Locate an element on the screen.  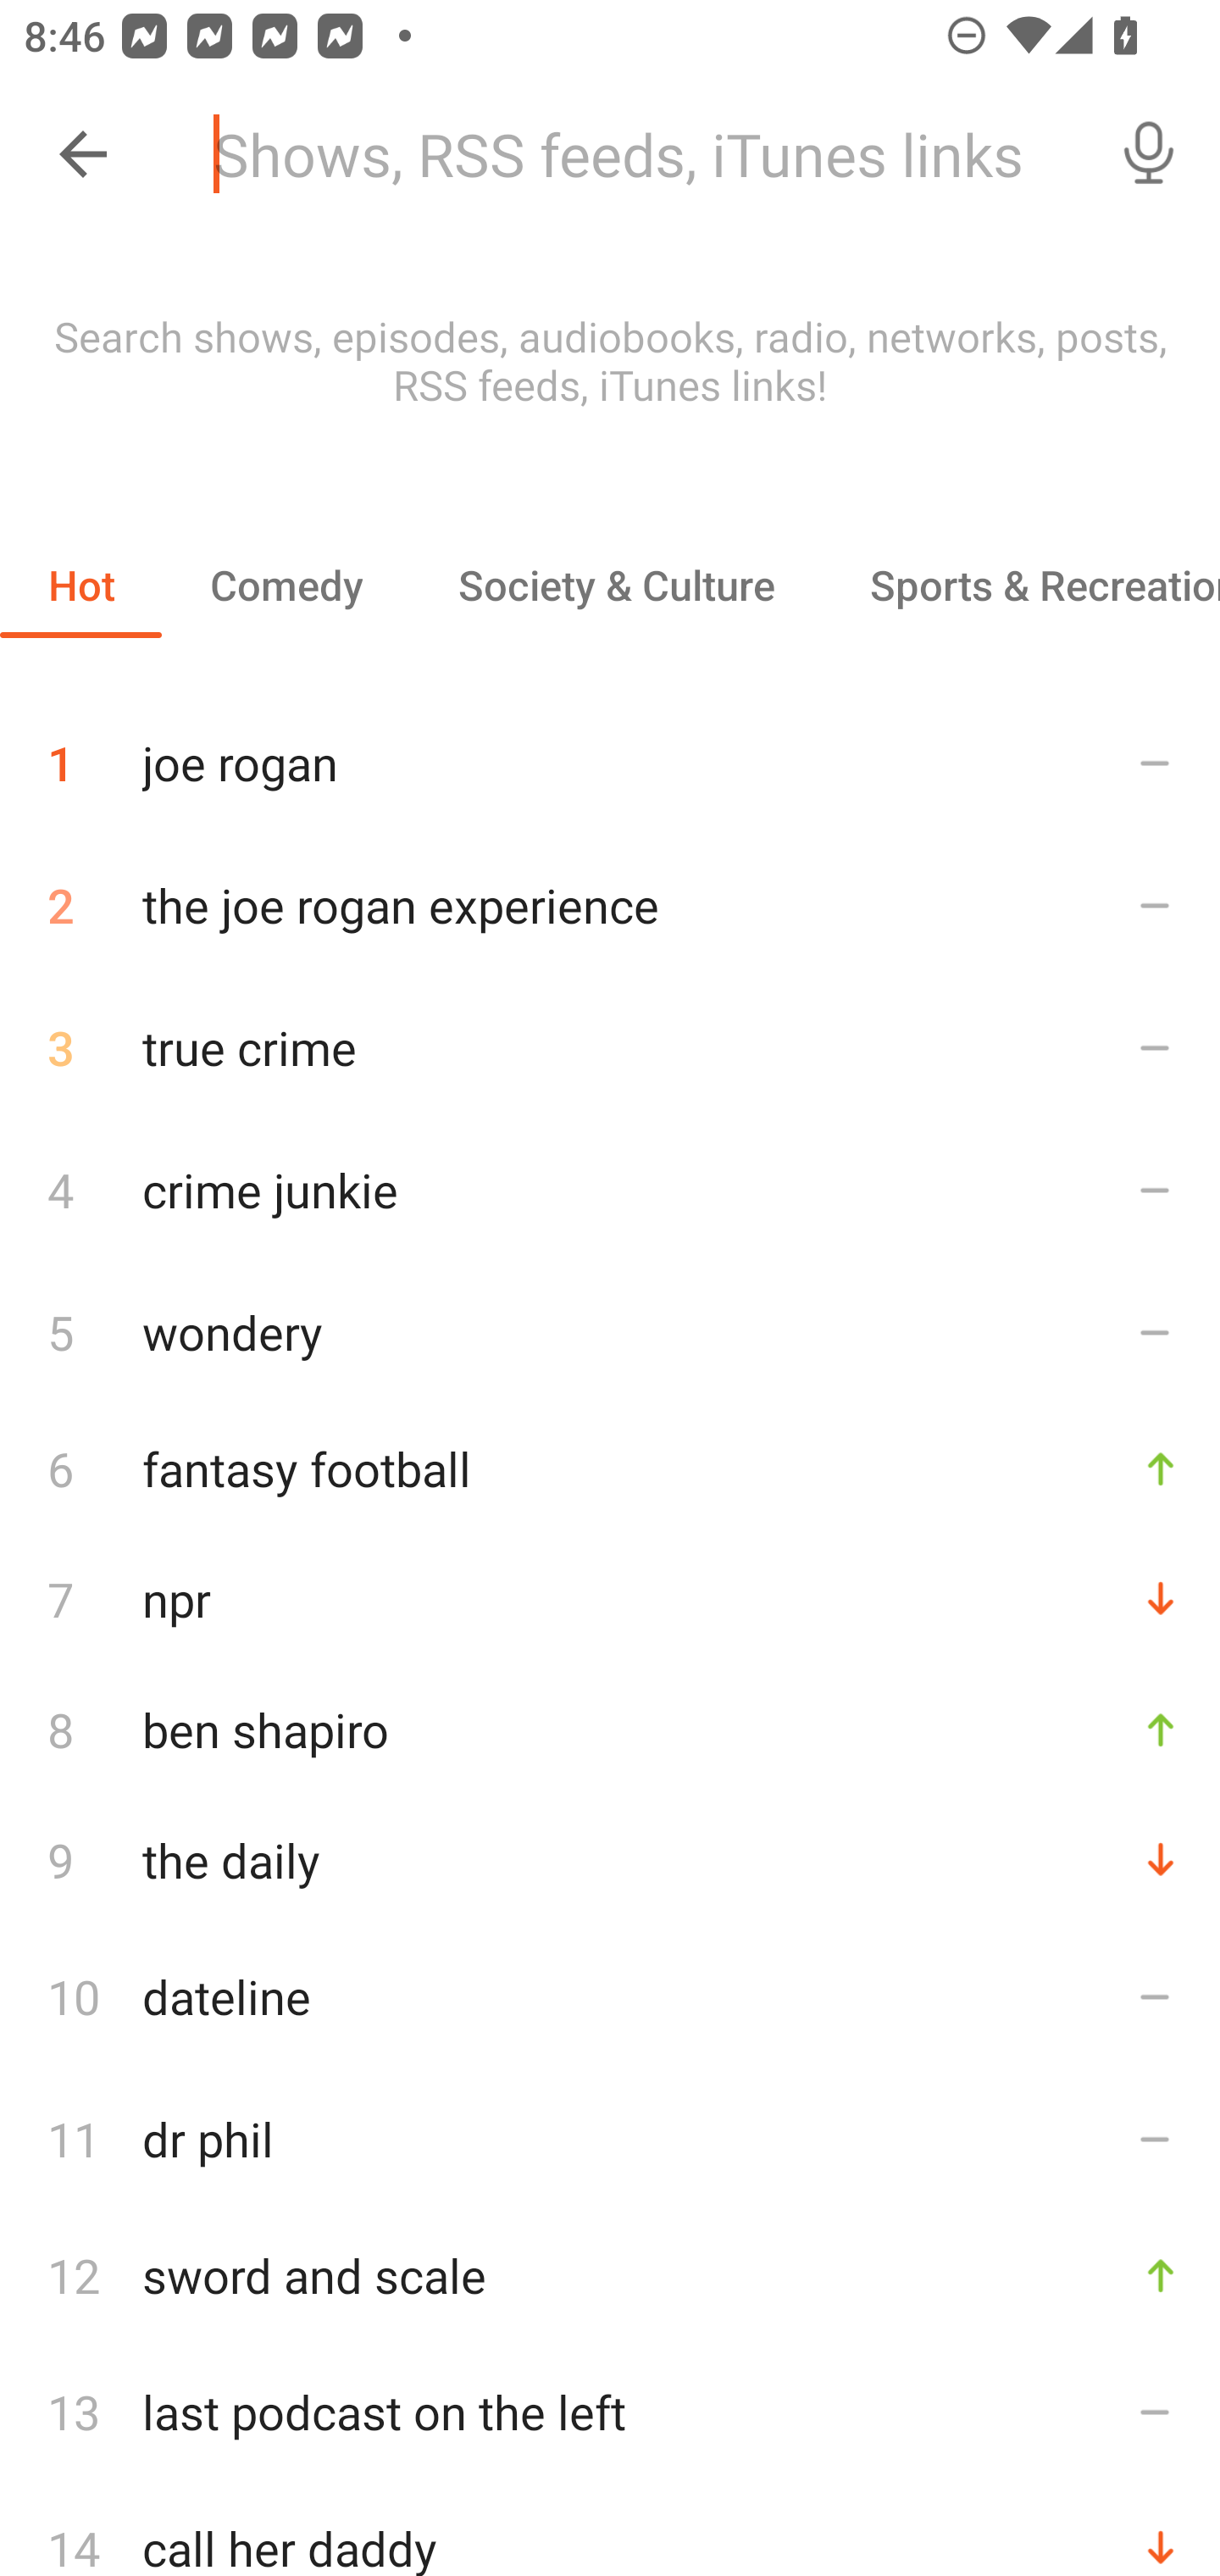
Comedy is located at coordinates (286, 585).